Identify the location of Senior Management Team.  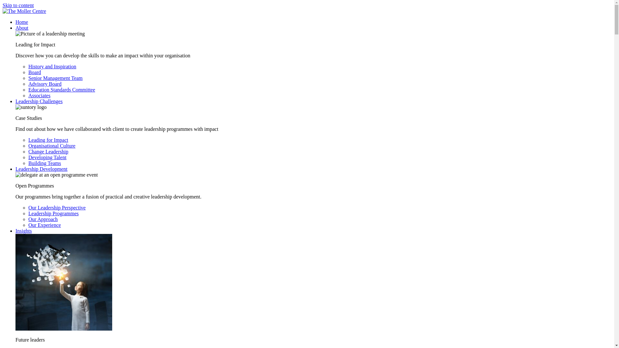
(55, 78).